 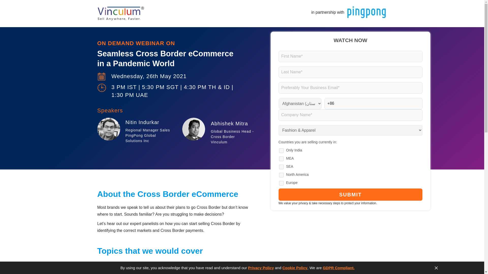 What do you see at coordinates (281, 151) in the screenshot?
I see `Only India` at bounding box center [281, 151].